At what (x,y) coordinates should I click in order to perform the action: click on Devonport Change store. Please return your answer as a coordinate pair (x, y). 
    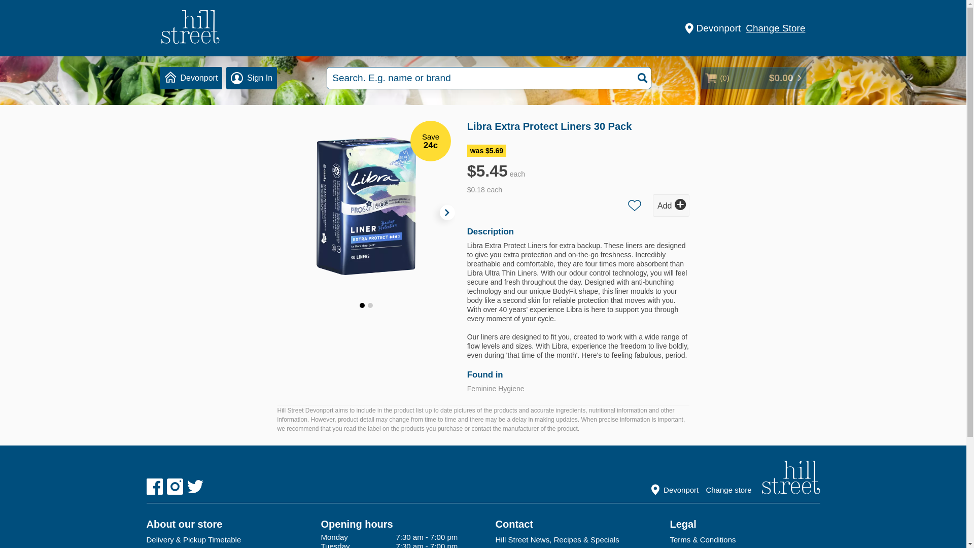
    Looking at the image, I should click on (705, 488).